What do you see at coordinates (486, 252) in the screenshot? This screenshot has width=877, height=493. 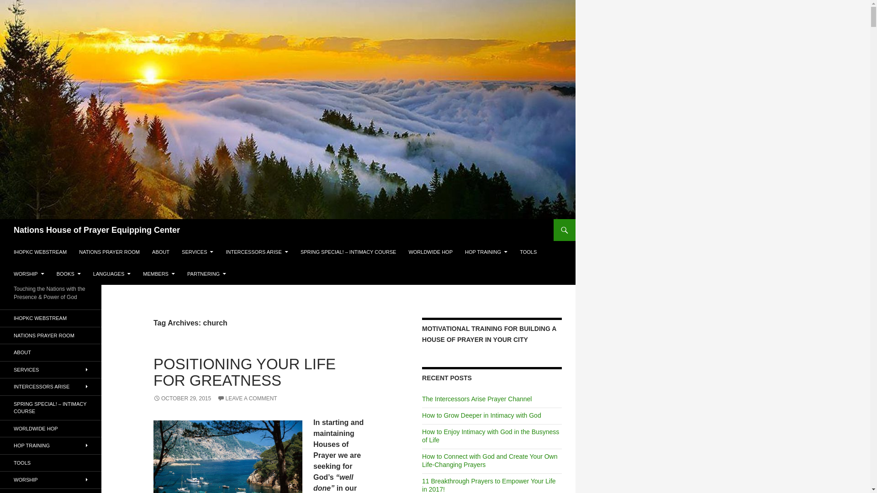 I see `HOP TRAINING` at bounding box center [486, 252].